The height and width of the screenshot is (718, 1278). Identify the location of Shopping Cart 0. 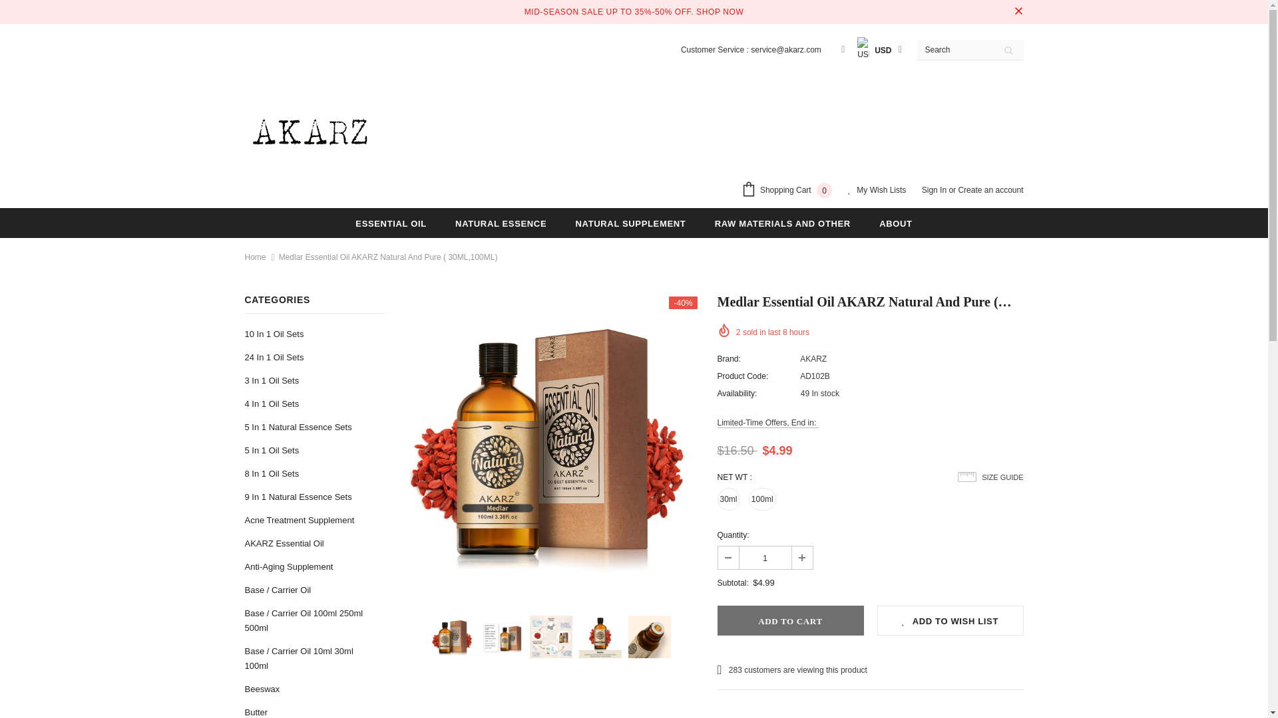
(789, 191).